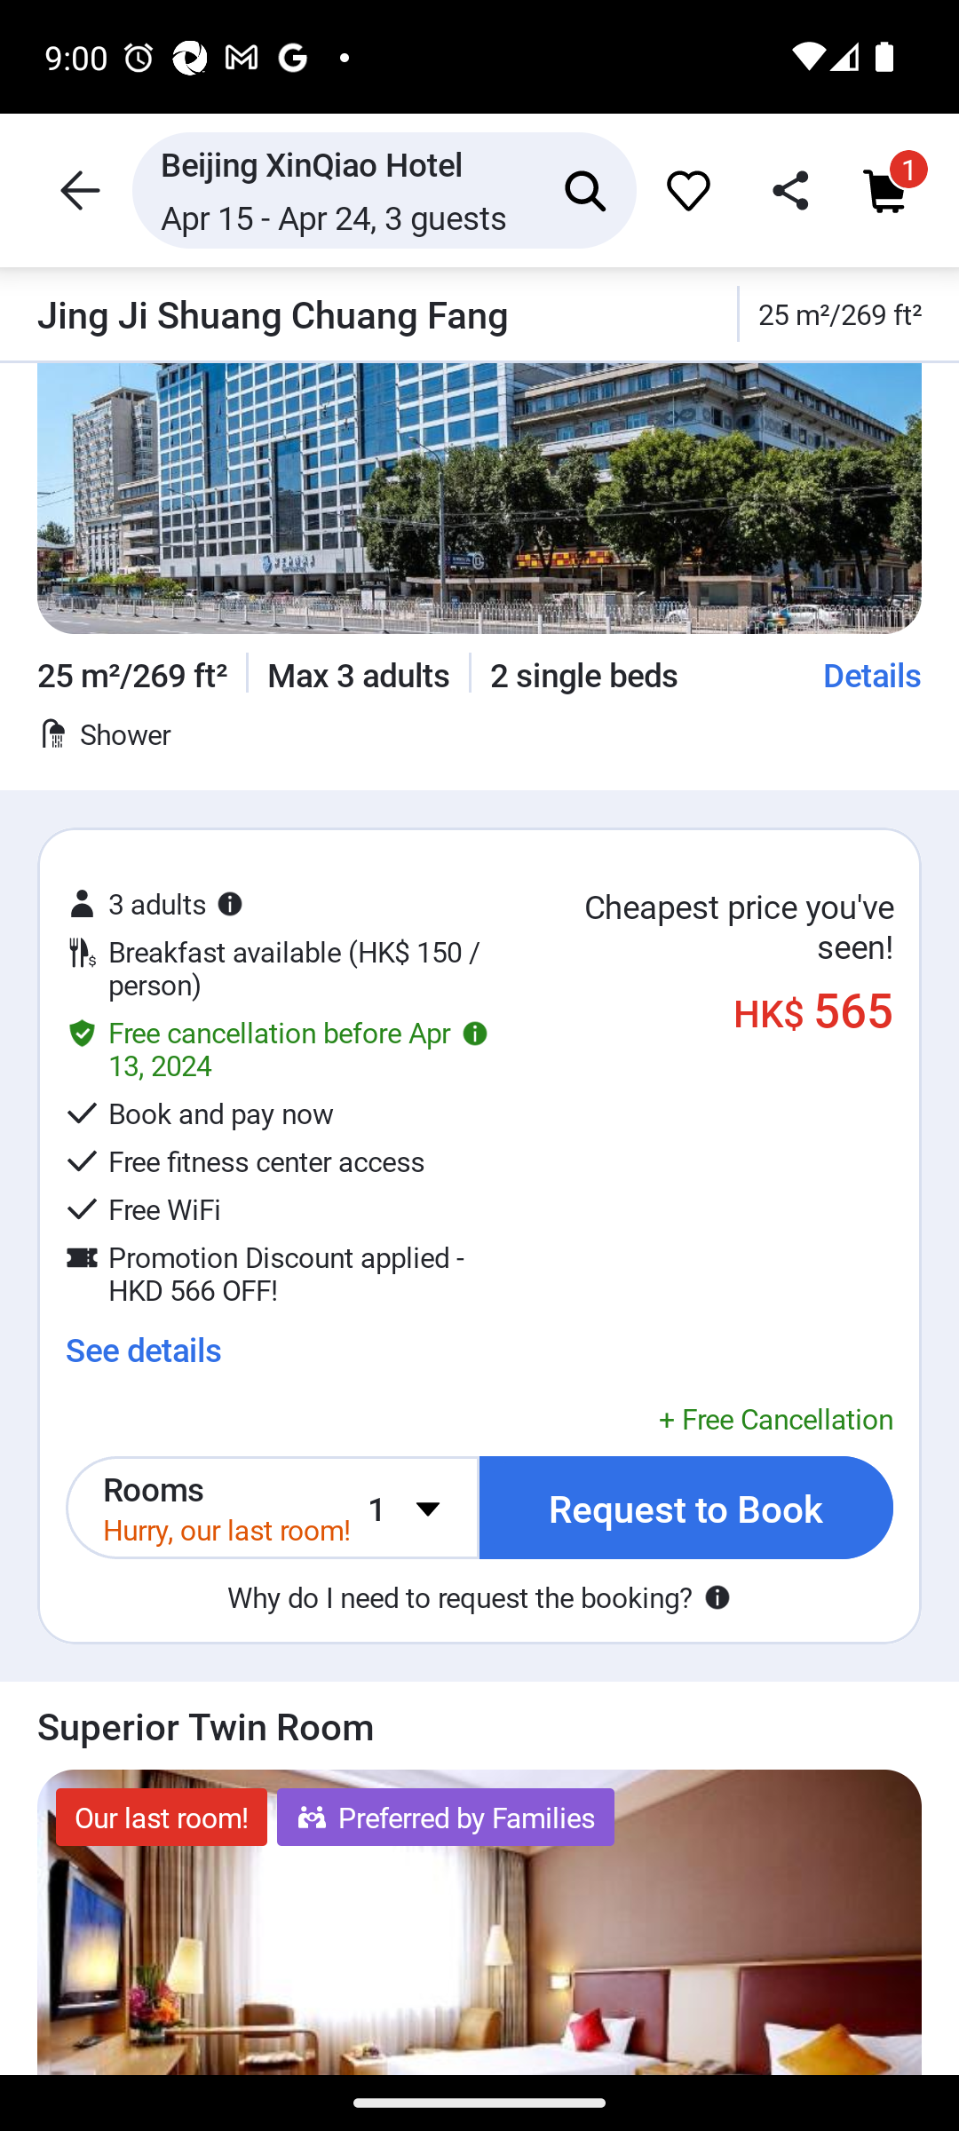 Image resolution: width=959 pixels, height=2131 pixels. Describe the element at coordinates (144, 1350) in the screenshot. I see `See details` at that location.